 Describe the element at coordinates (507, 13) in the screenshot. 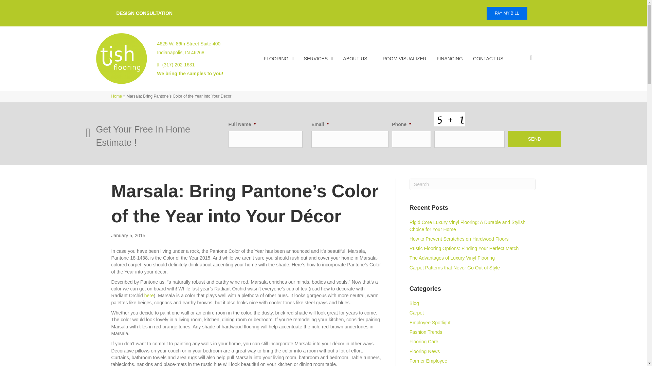

I see `FLOORING` at that location.